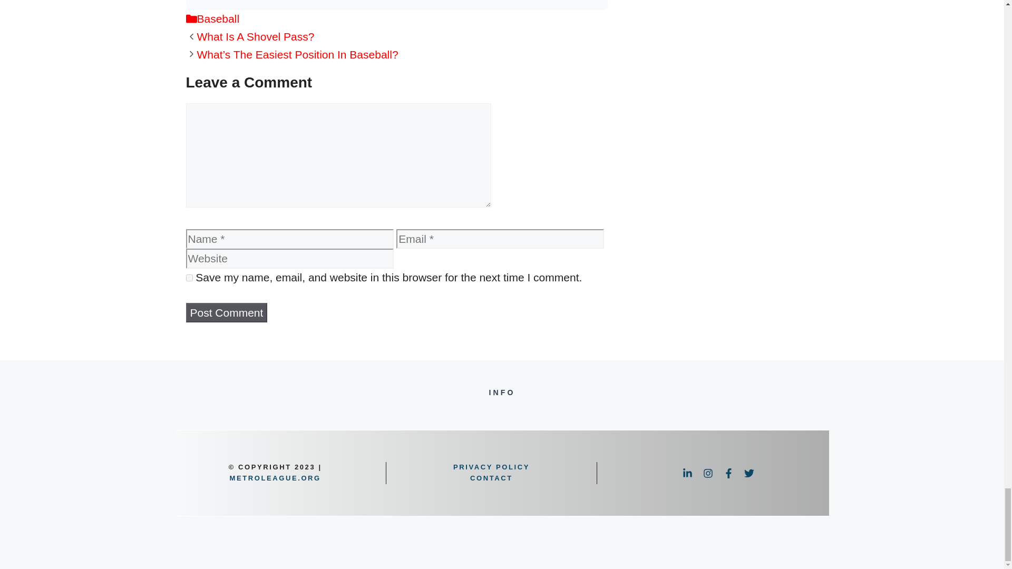  I want to click on Post Comment, so click(226, 313).